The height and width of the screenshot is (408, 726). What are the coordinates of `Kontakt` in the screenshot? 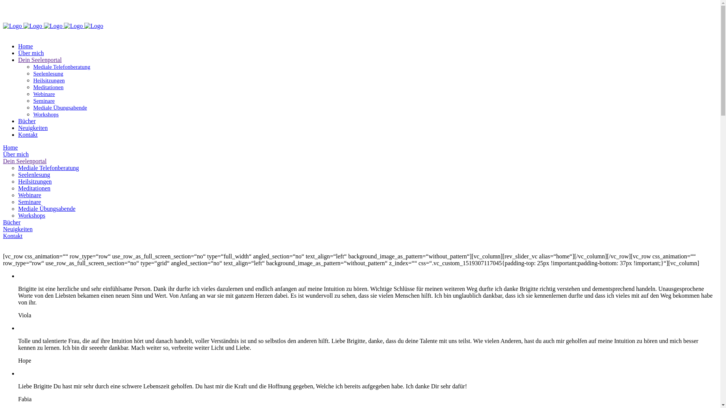 It's located at (28, 134).